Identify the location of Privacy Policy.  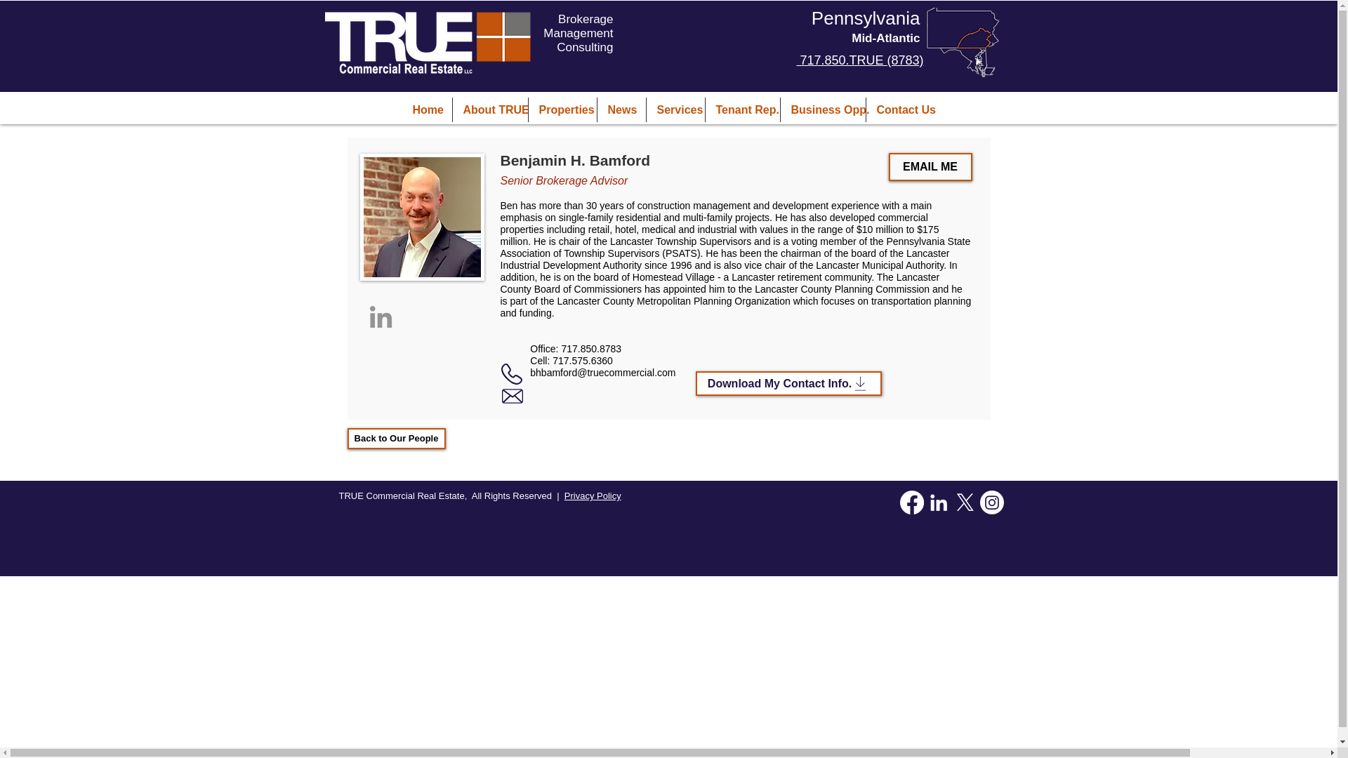
(593, 496).